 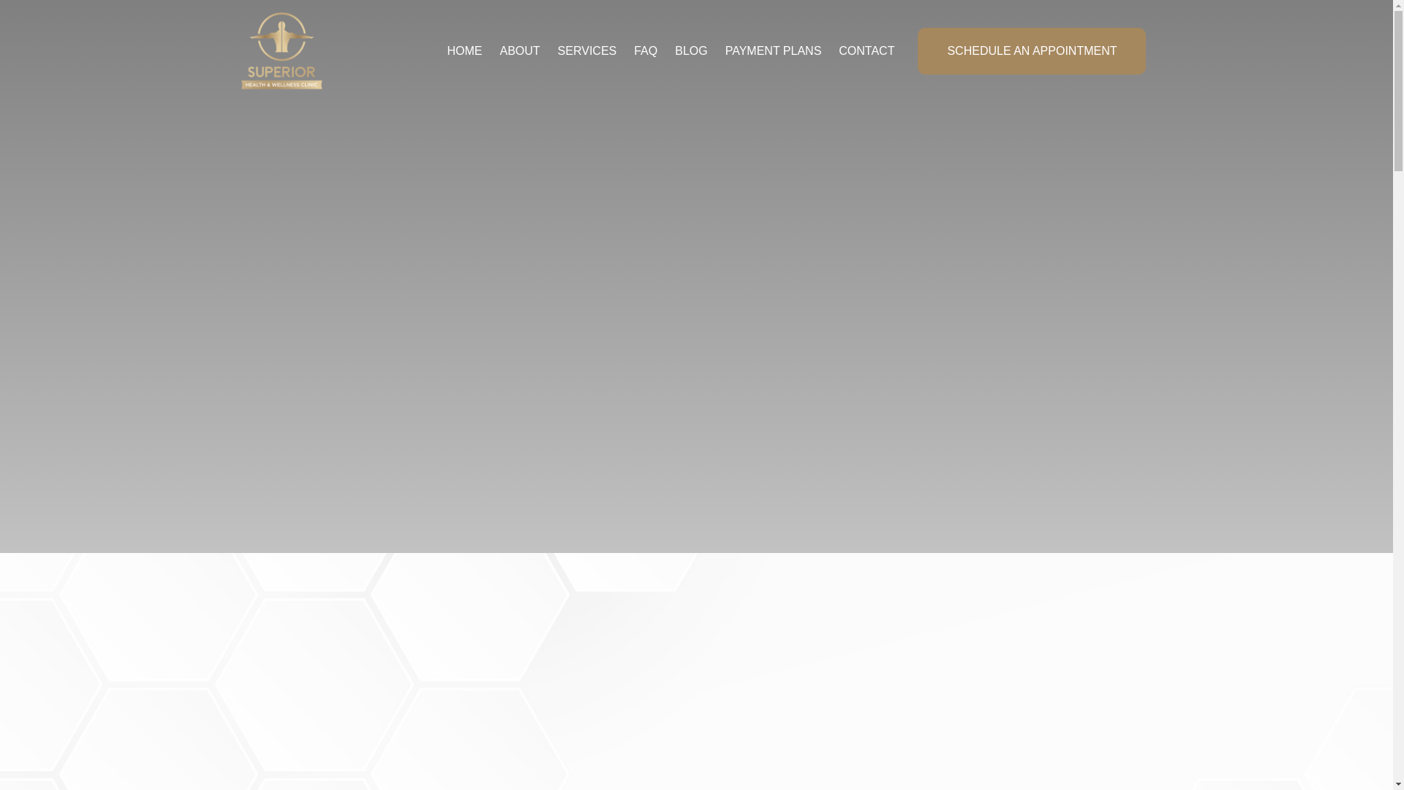 What do you see at coordinates (587, 50) in the screenshot?
I see `SERVICES` at bounding box center [587, 50].